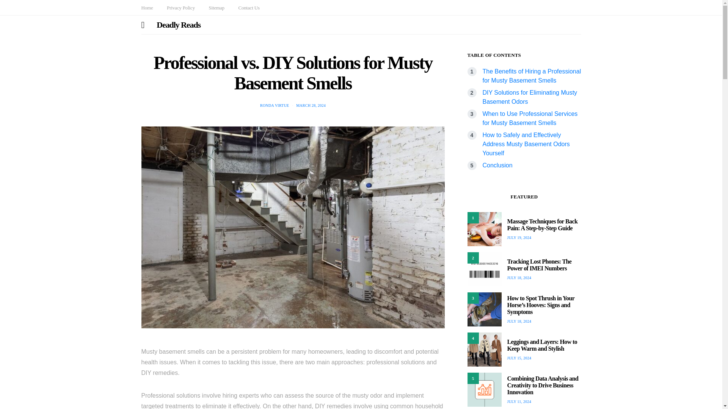 The width and height of the screenshot is (728, 409). What do you see at coordinates (180, 8) in the screenshot?
I see `Privacy Policy` at bounding box center [180, 8].